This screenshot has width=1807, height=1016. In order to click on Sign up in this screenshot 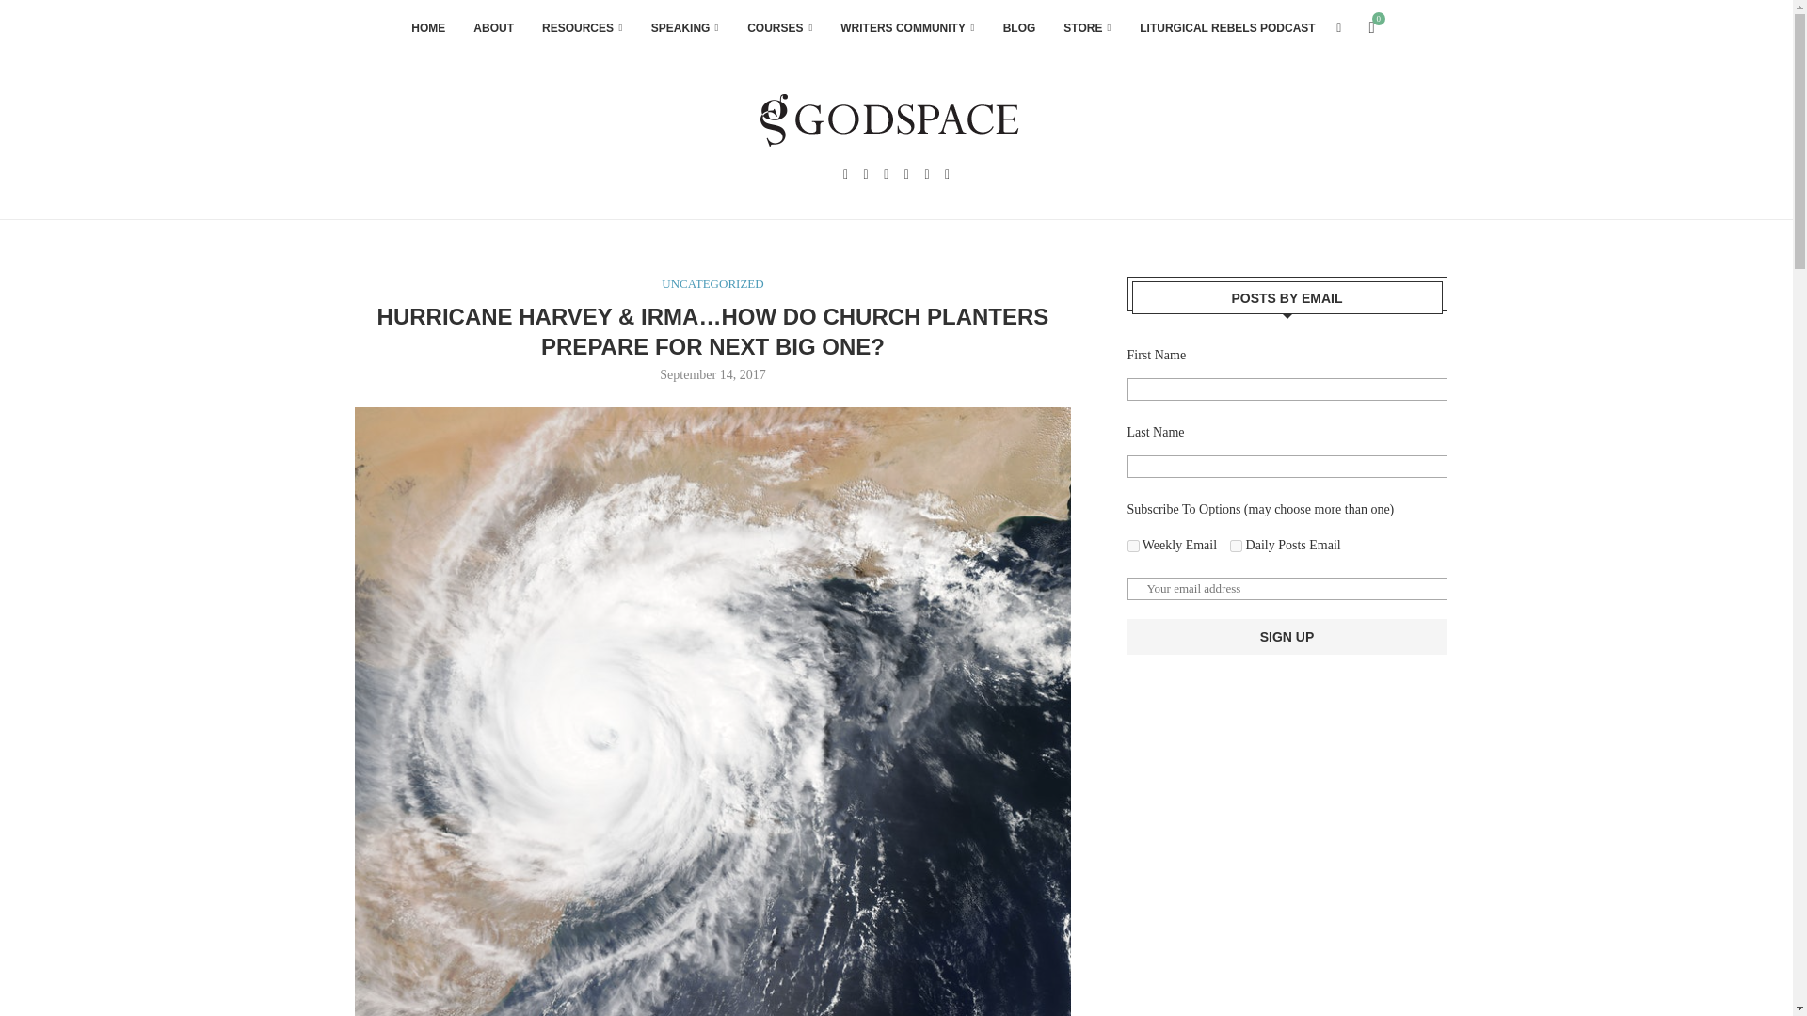, I will do `click(1287, 636)`.